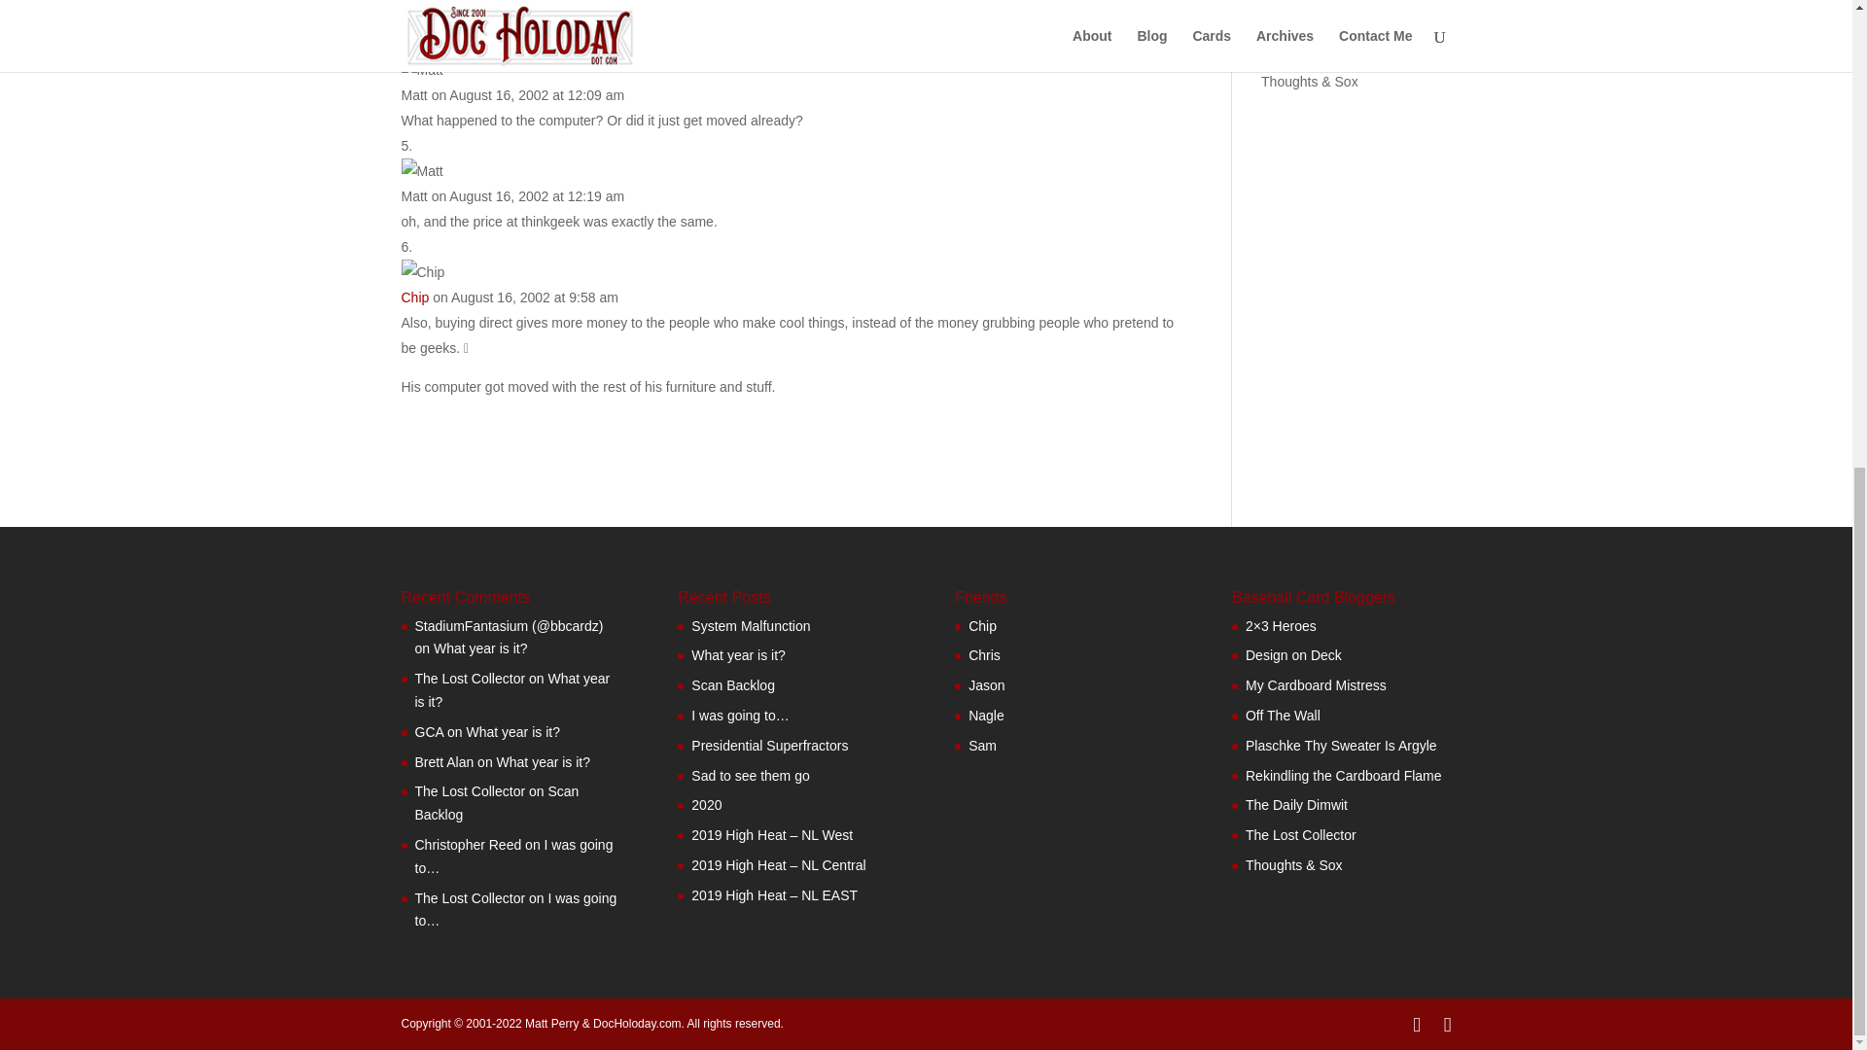 Image resolution: width=1867 pixels, height=1050 pixels. I want to click on What year is it?, so click(479, 647).